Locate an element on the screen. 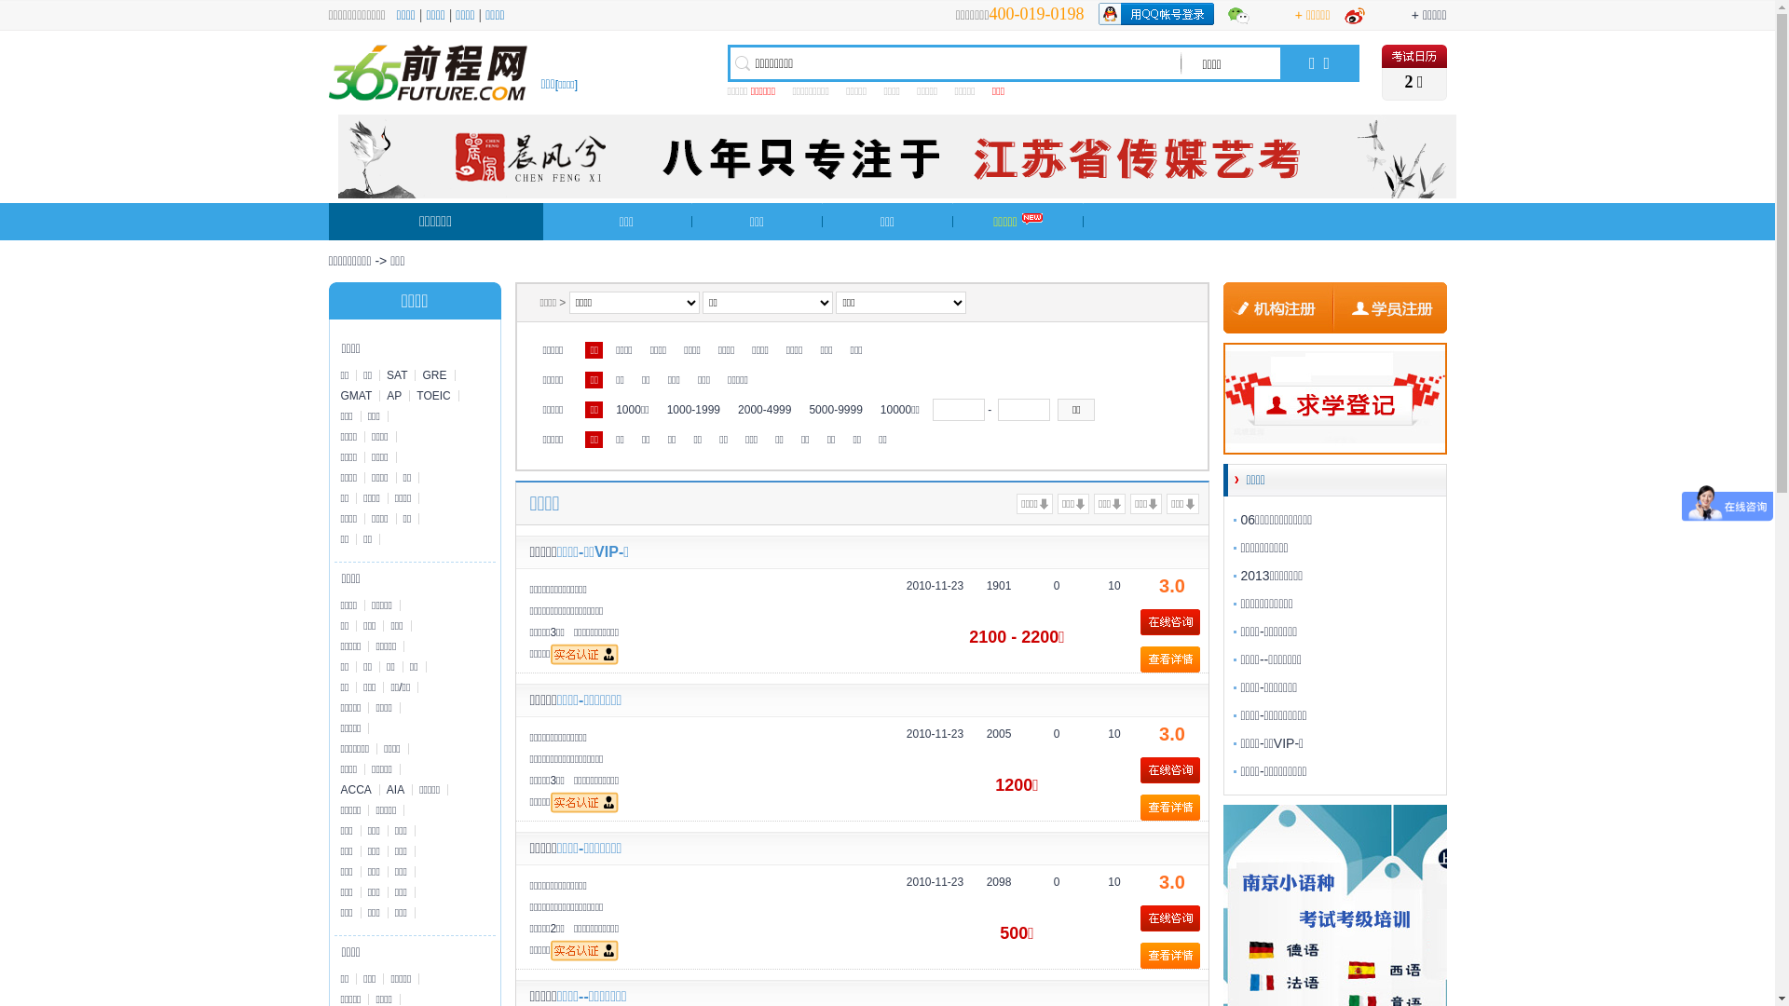 The image size is (1789, 1006). GMAT is located at coordinates (357, 396).